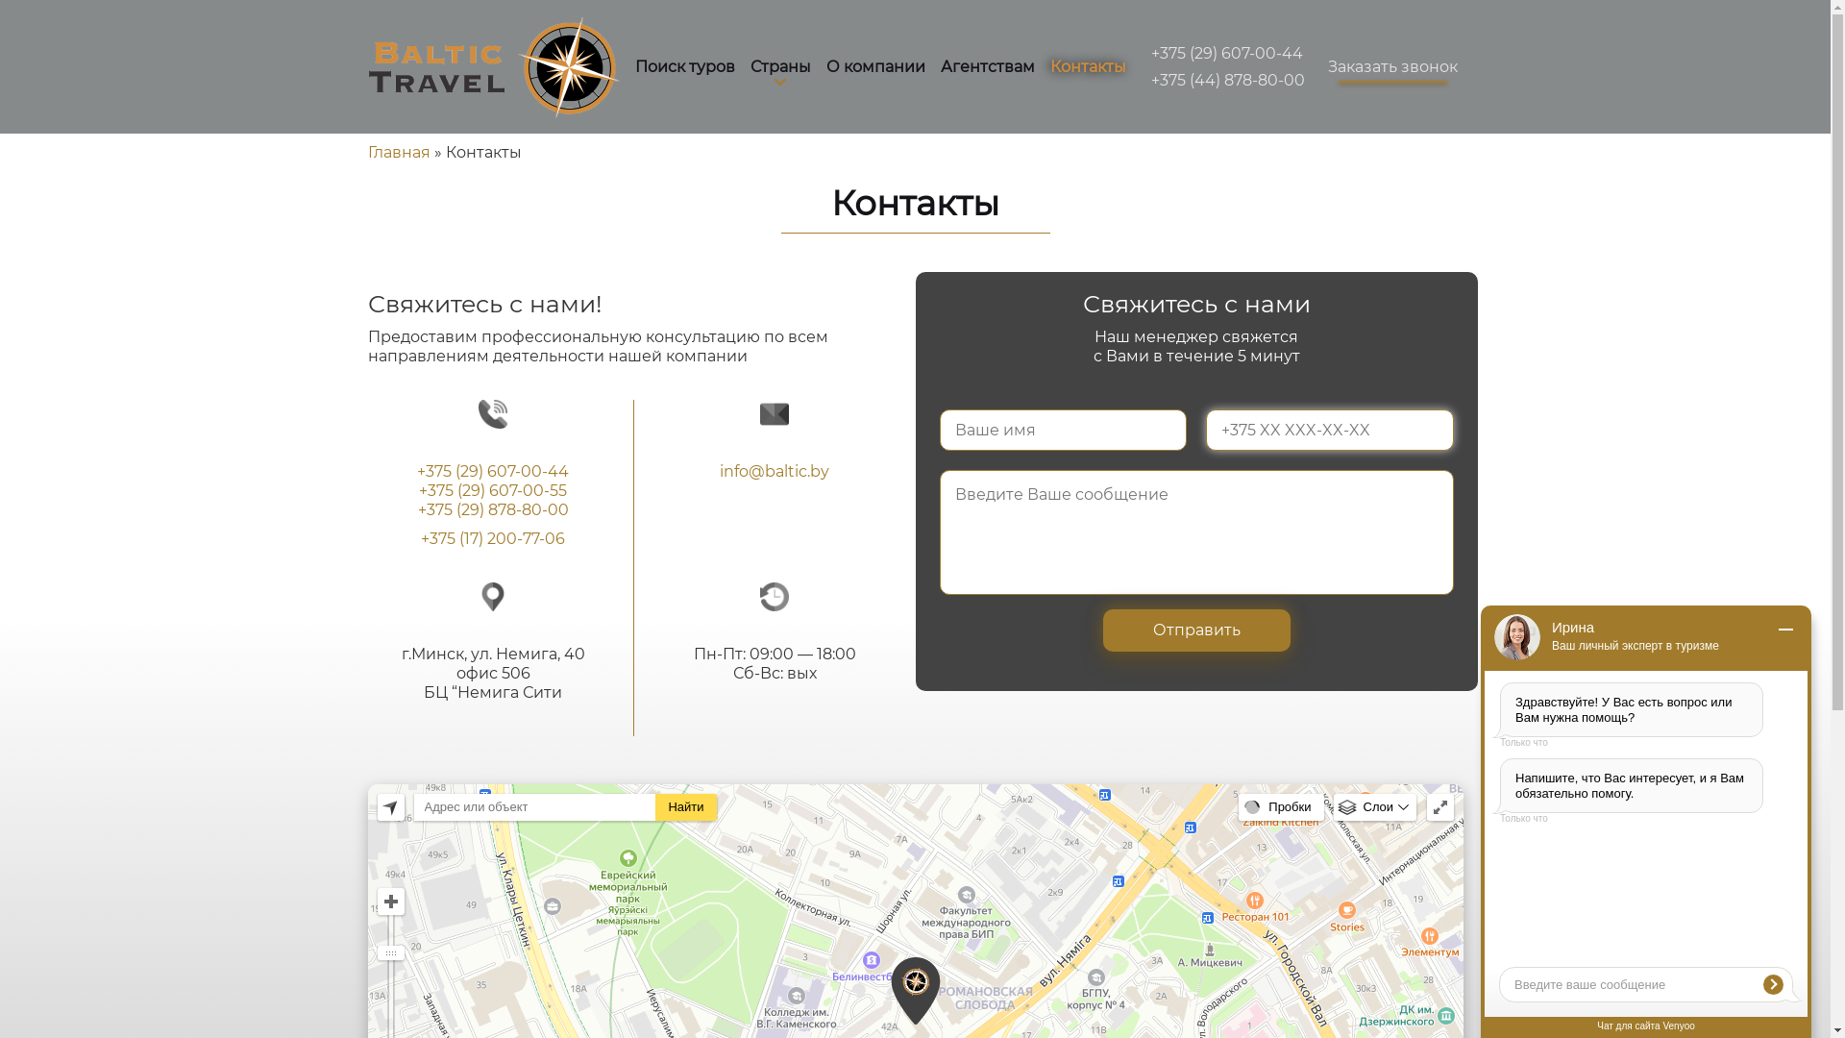 The image size is (1845, 1038). Describe the element at coordinates (493, 490) in the screenshot. I see `+375 (29) 607-00-55` at that location.